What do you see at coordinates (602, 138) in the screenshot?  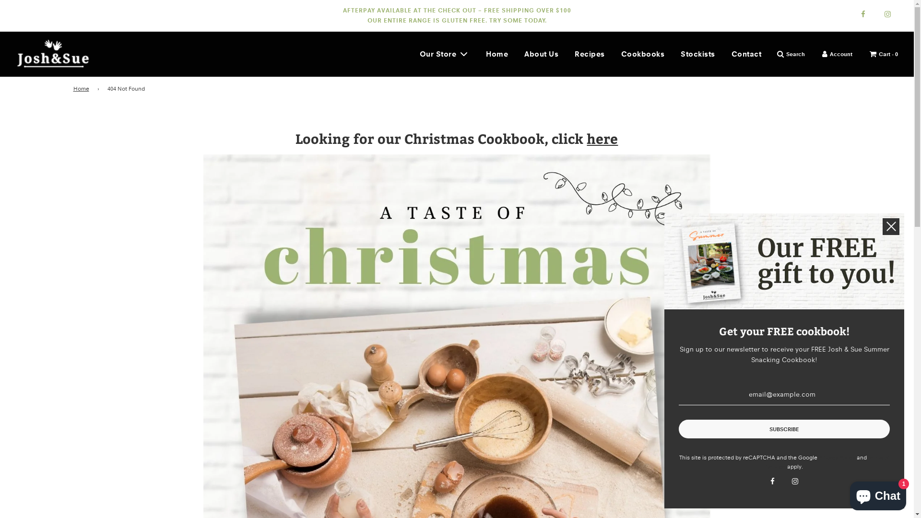 I see `here` at bounding box center [602, 138].